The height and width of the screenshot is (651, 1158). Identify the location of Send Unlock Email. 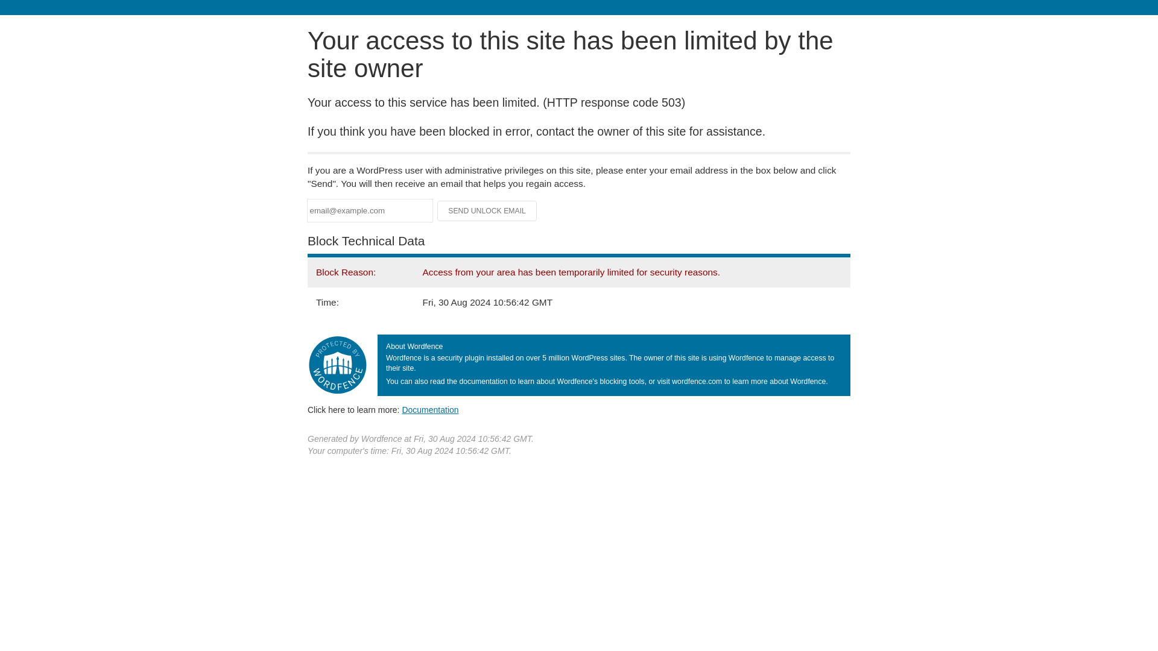
(487, 211).